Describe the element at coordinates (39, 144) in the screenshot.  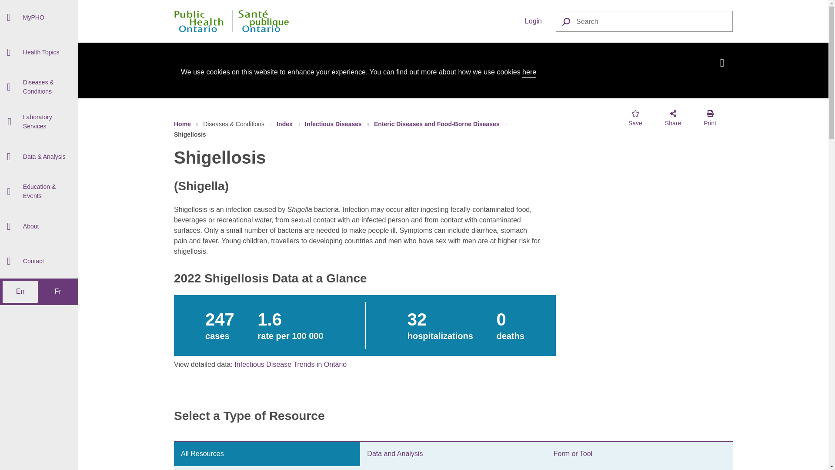
I see `Health Hazards` at that location.